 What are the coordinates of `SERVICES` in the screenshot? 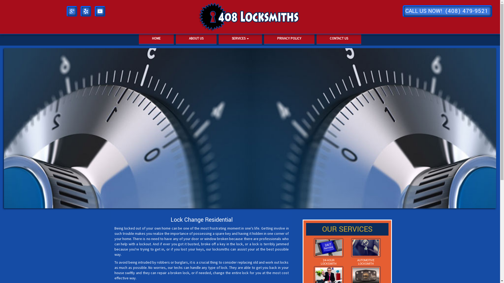 It's located at (240, 39).